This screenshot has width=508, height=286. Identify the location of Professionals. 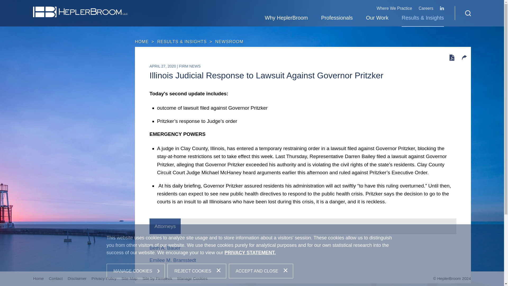
(337, 19).